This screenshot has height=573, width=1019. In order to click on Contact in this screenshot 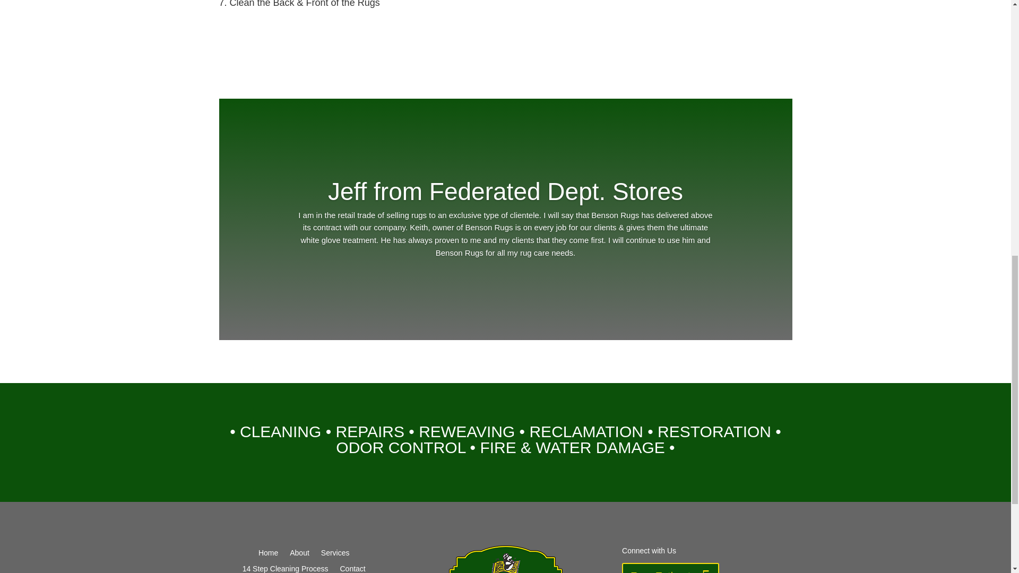, I will do `click(352, 569)`.